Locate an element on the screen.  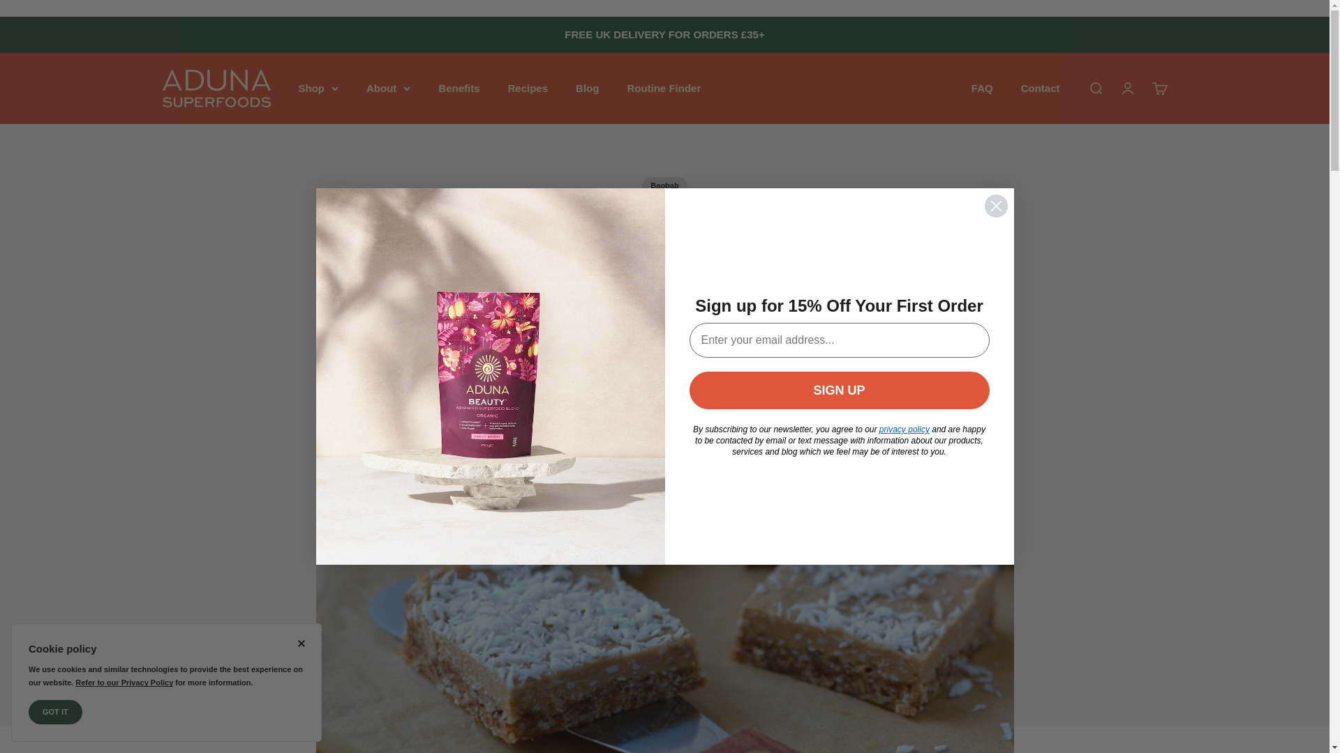
Blog is located at coordinates (588, 88).